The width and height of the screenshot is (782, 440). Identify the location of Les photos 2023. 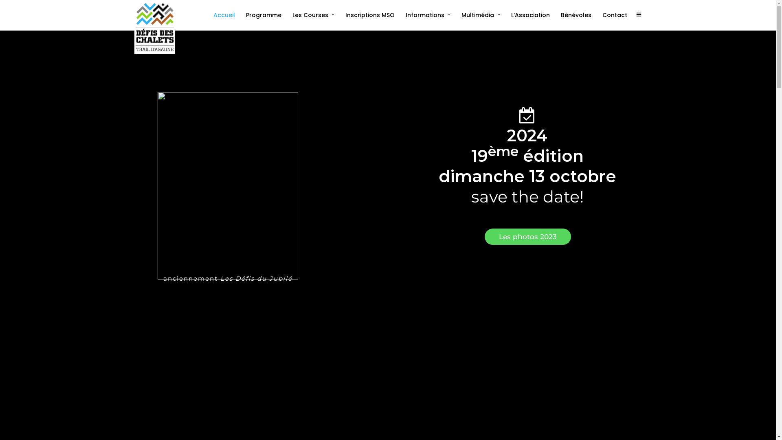
(528, 237).